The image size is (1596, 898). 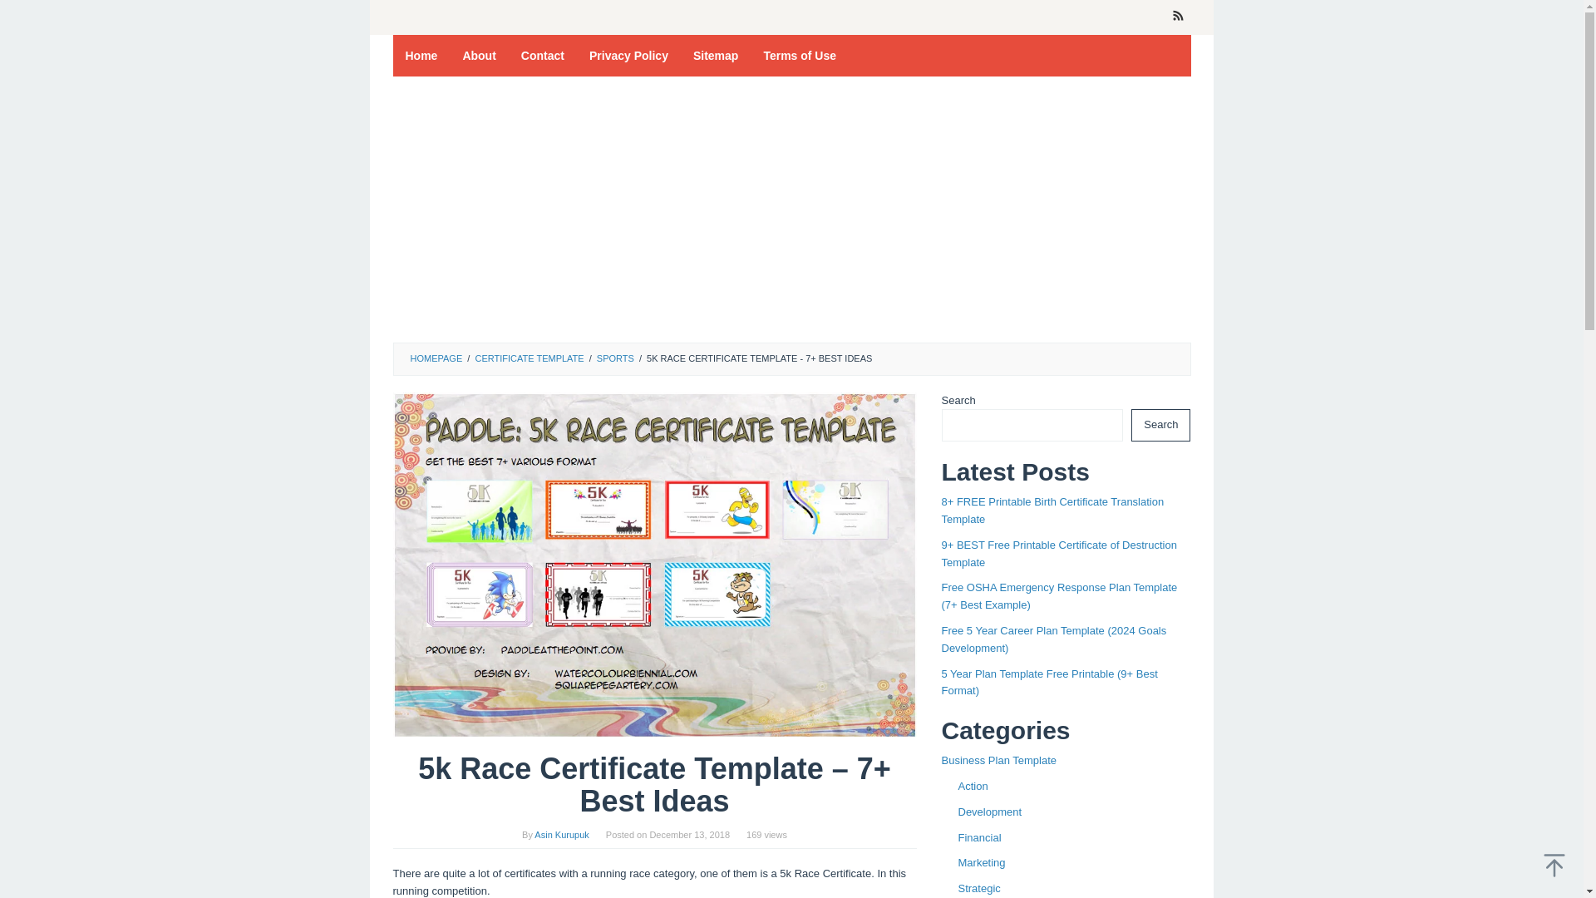 What do you see at coordinates (529, 358) in the screenshot?
I see `CERTIFICATE TEMPLATE` at bounding box center [529, 358].